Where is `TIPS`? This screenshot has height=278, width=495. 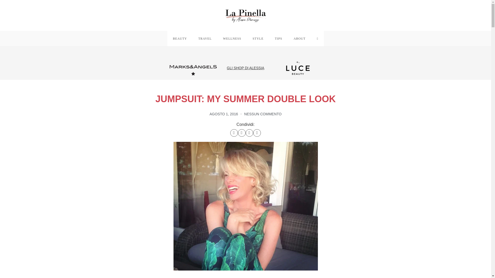 TIPS is located at coordinates (278, 39).